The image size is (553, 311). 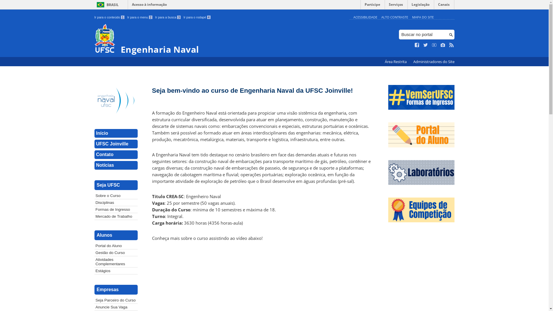 What do you see at coordinates (365, 17) in the screenshot?
I see `ACESSIBILIDADE` at bounding box center [365, 17].